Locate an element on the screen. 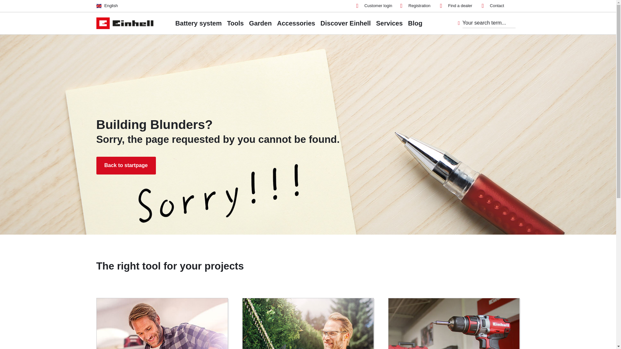 This screenshot has width=621, height=349. cordless screwdriver with accessories is located at coordinates (454, 324).